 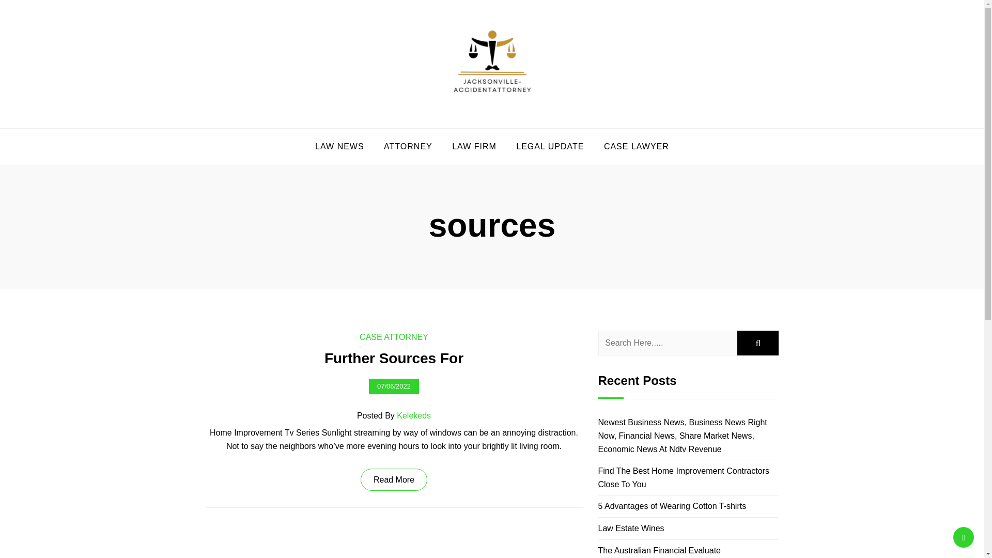 I want to click on ATTORNEY, so click(x=408, y=147).